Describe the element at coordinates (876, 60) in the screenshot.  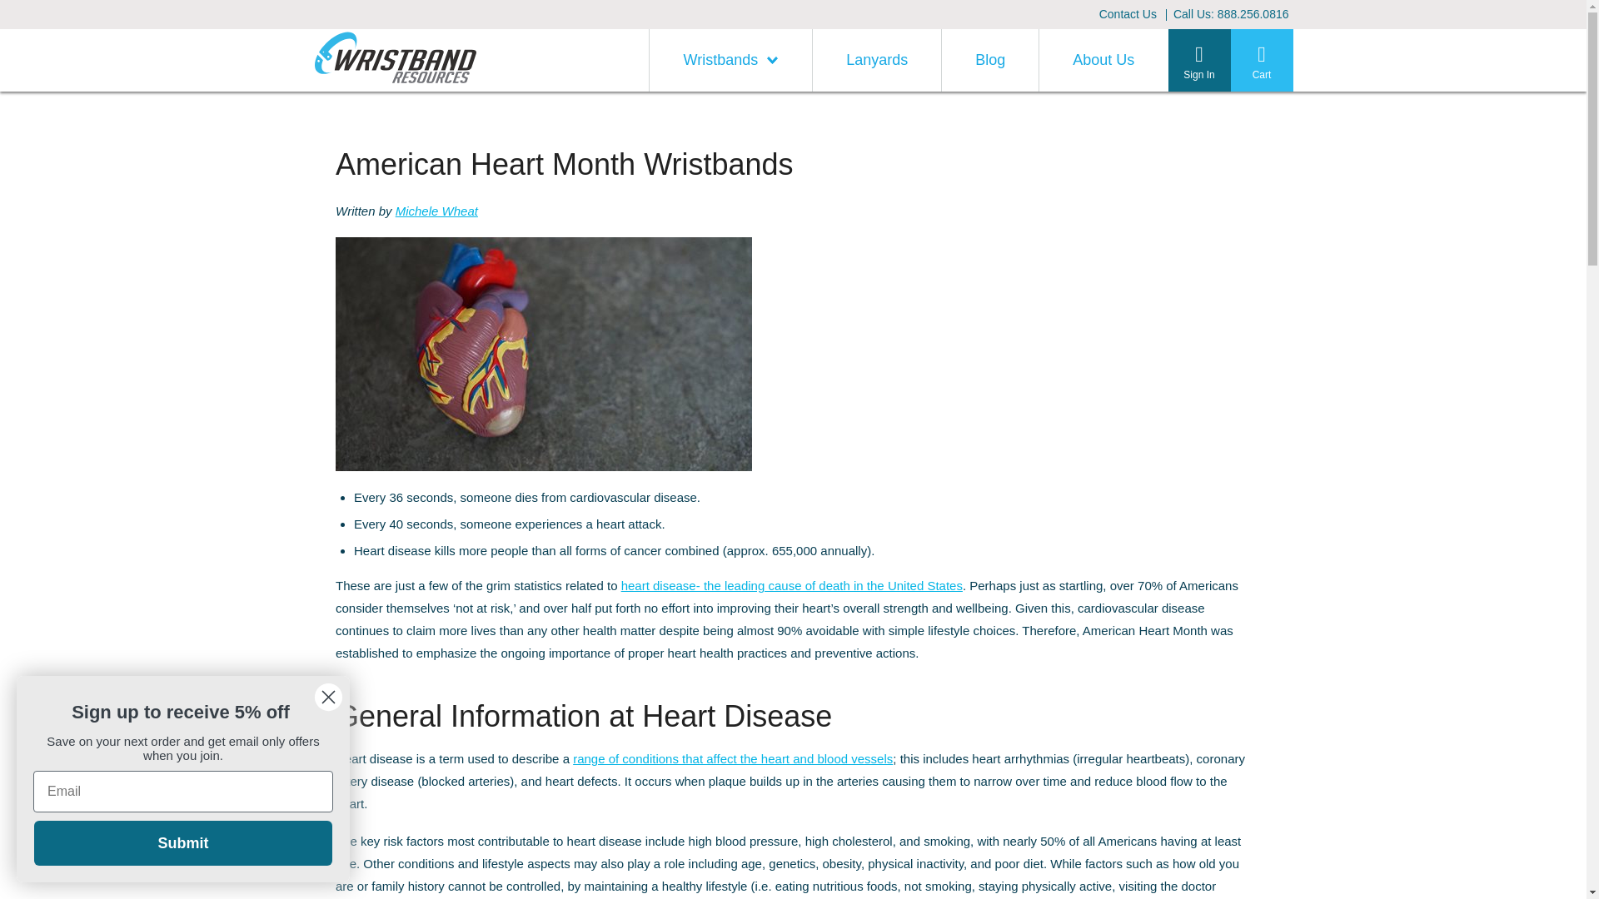
I see `Lanyards` at that location.